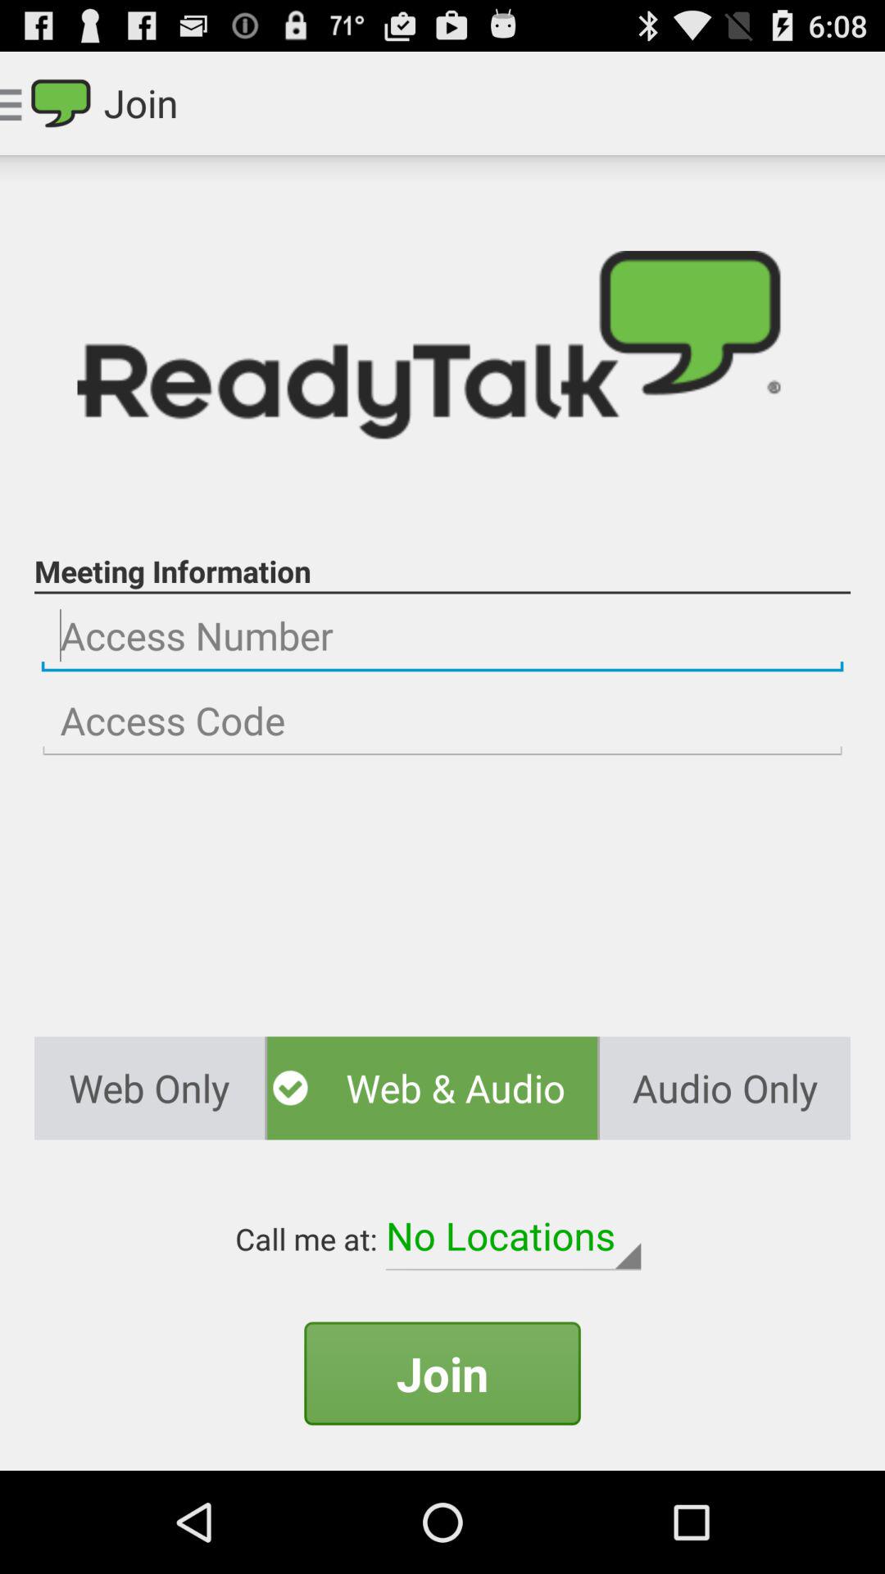 Image resolution: width=885 pixels, height=1574 pixels. Describe the element at coordinates (442, 636) in the screenshot. I see `text field` at that location.